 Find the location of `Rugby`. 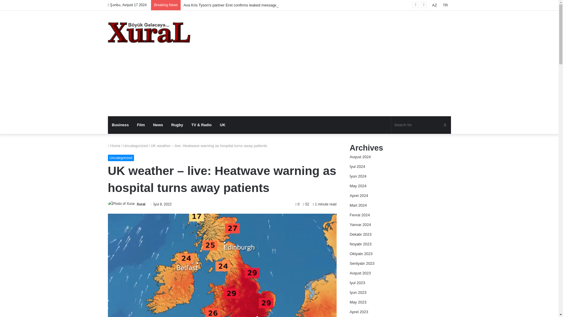

Rugby is located at coordinates (177, 125).